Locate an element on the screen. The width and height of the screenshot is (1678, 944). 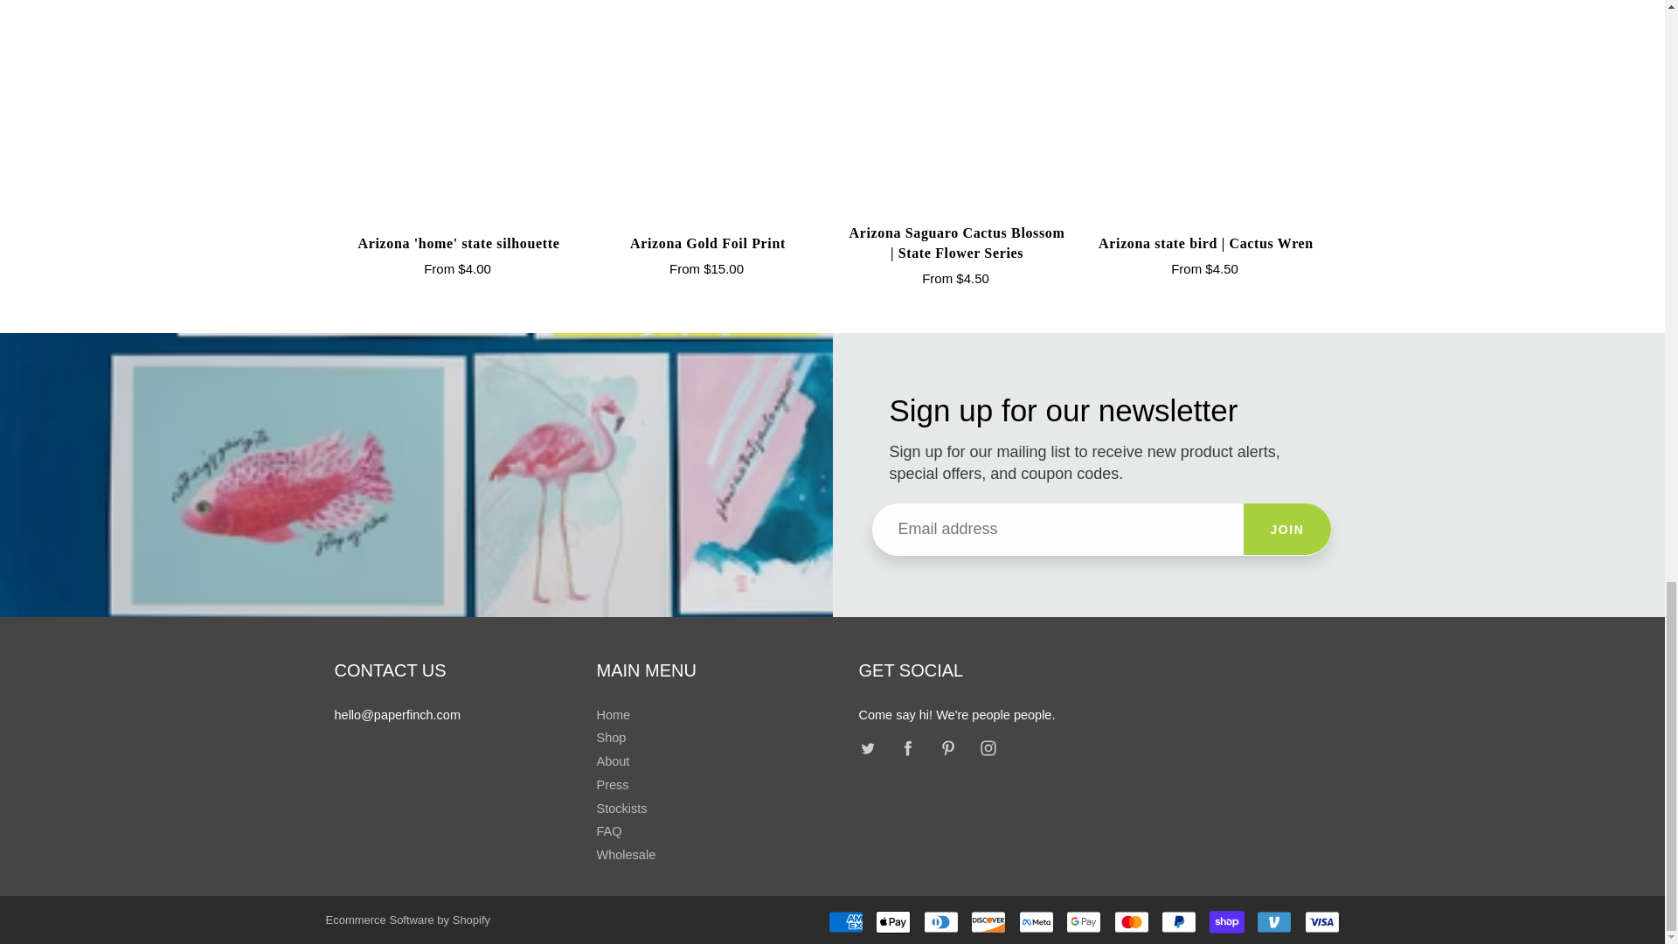
Visa is located at coordinates (1321, 922).